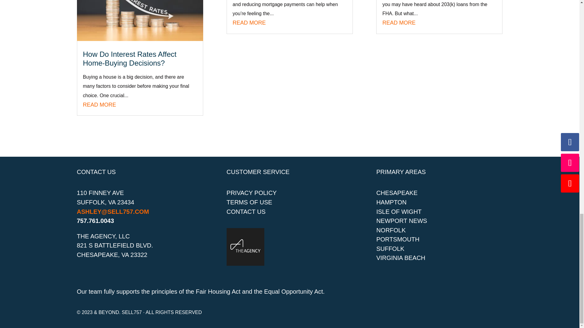  Describe the element at coordinates (99, 104) in the screenshot. I see `READ MORE` at that location.